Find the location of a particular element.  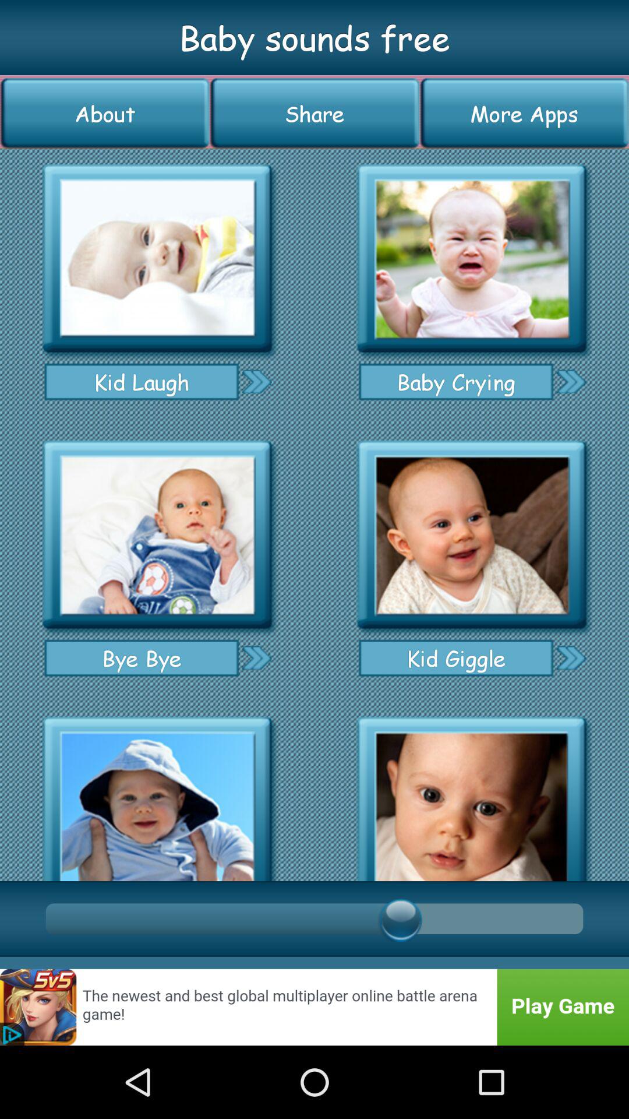

select last sound file is located at coordinates (472, 795).